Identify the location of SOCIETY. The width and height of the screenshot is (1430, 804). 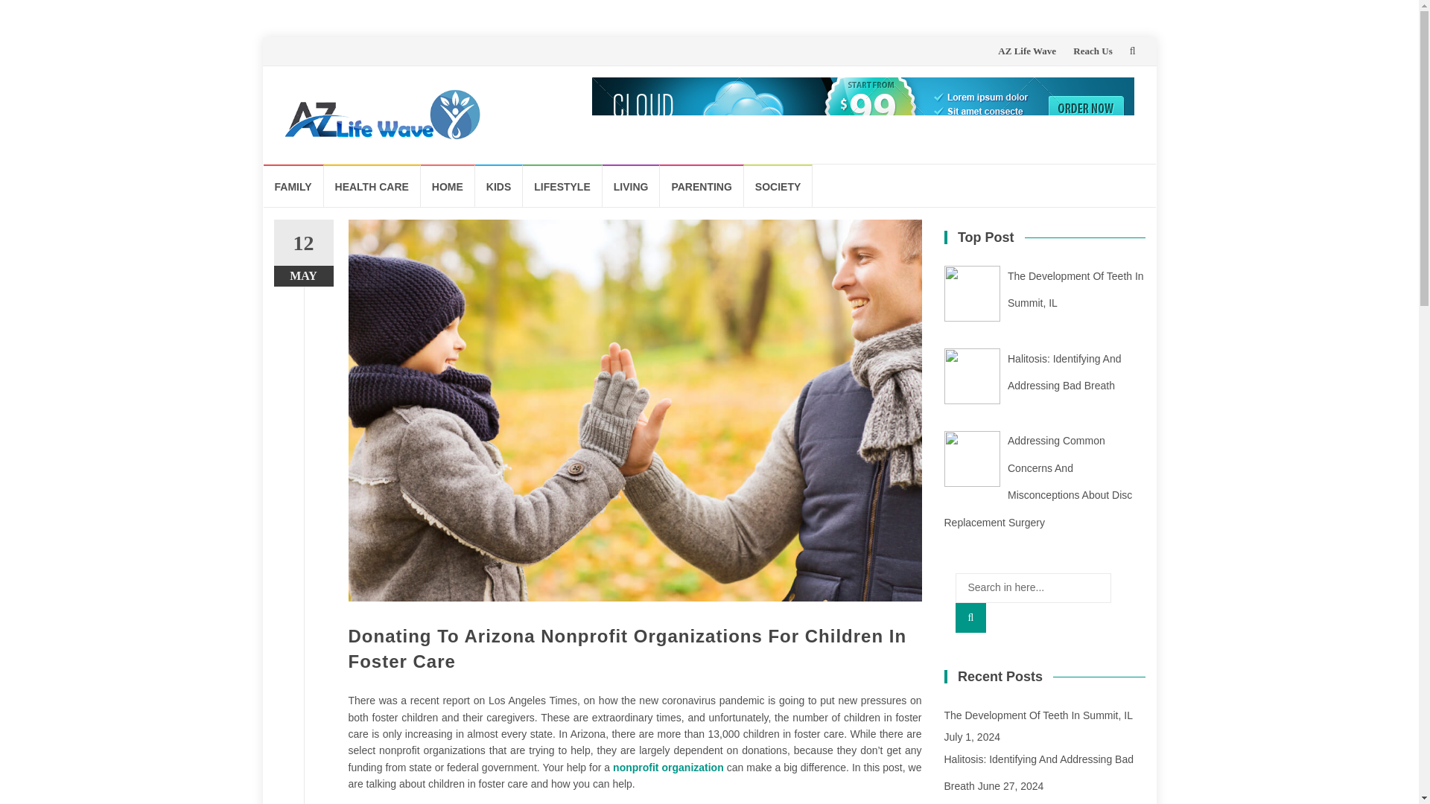
(778, 185).